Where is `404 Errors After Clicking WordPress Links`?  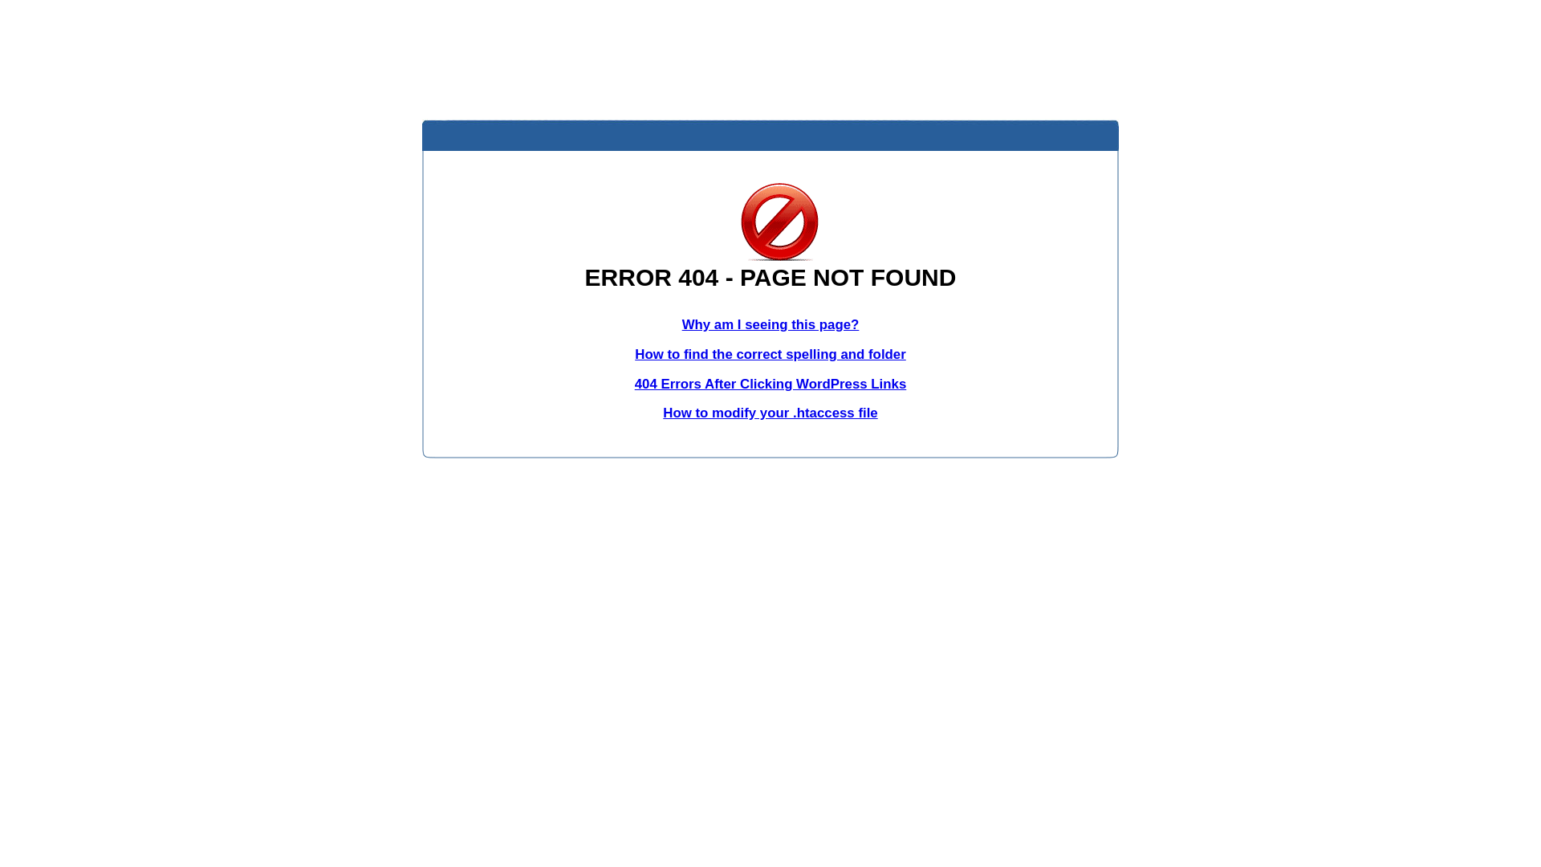
404 Errors After Clicking WordPress Links is located at coordinates (770, 384).